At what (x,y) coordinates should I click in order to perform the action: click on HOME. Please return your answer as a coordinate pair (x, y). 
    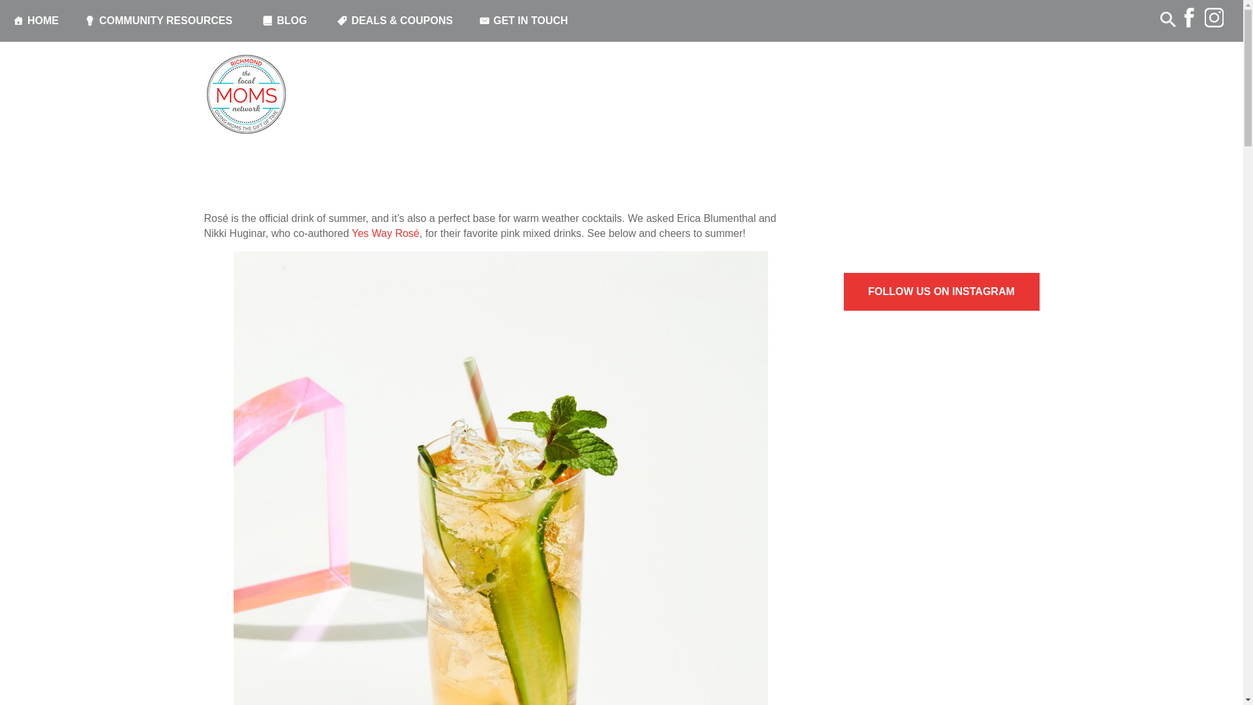
    Looking at the image, I should click on (35, 21).